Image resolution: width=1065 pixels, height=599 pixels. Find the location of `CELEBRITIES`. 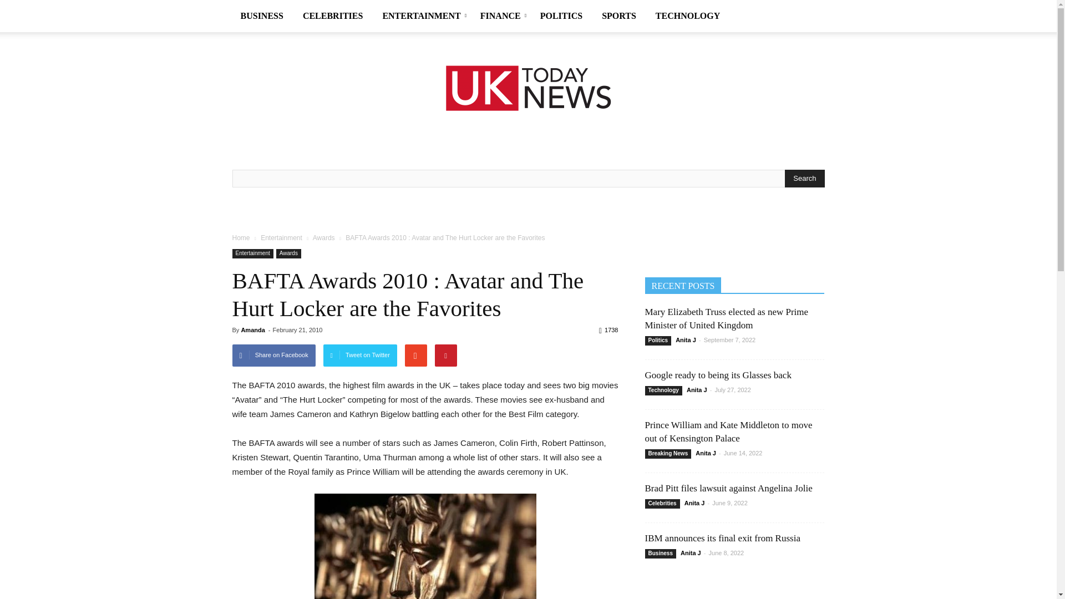

CELEBRITIES is located at coordinates (334, 16).